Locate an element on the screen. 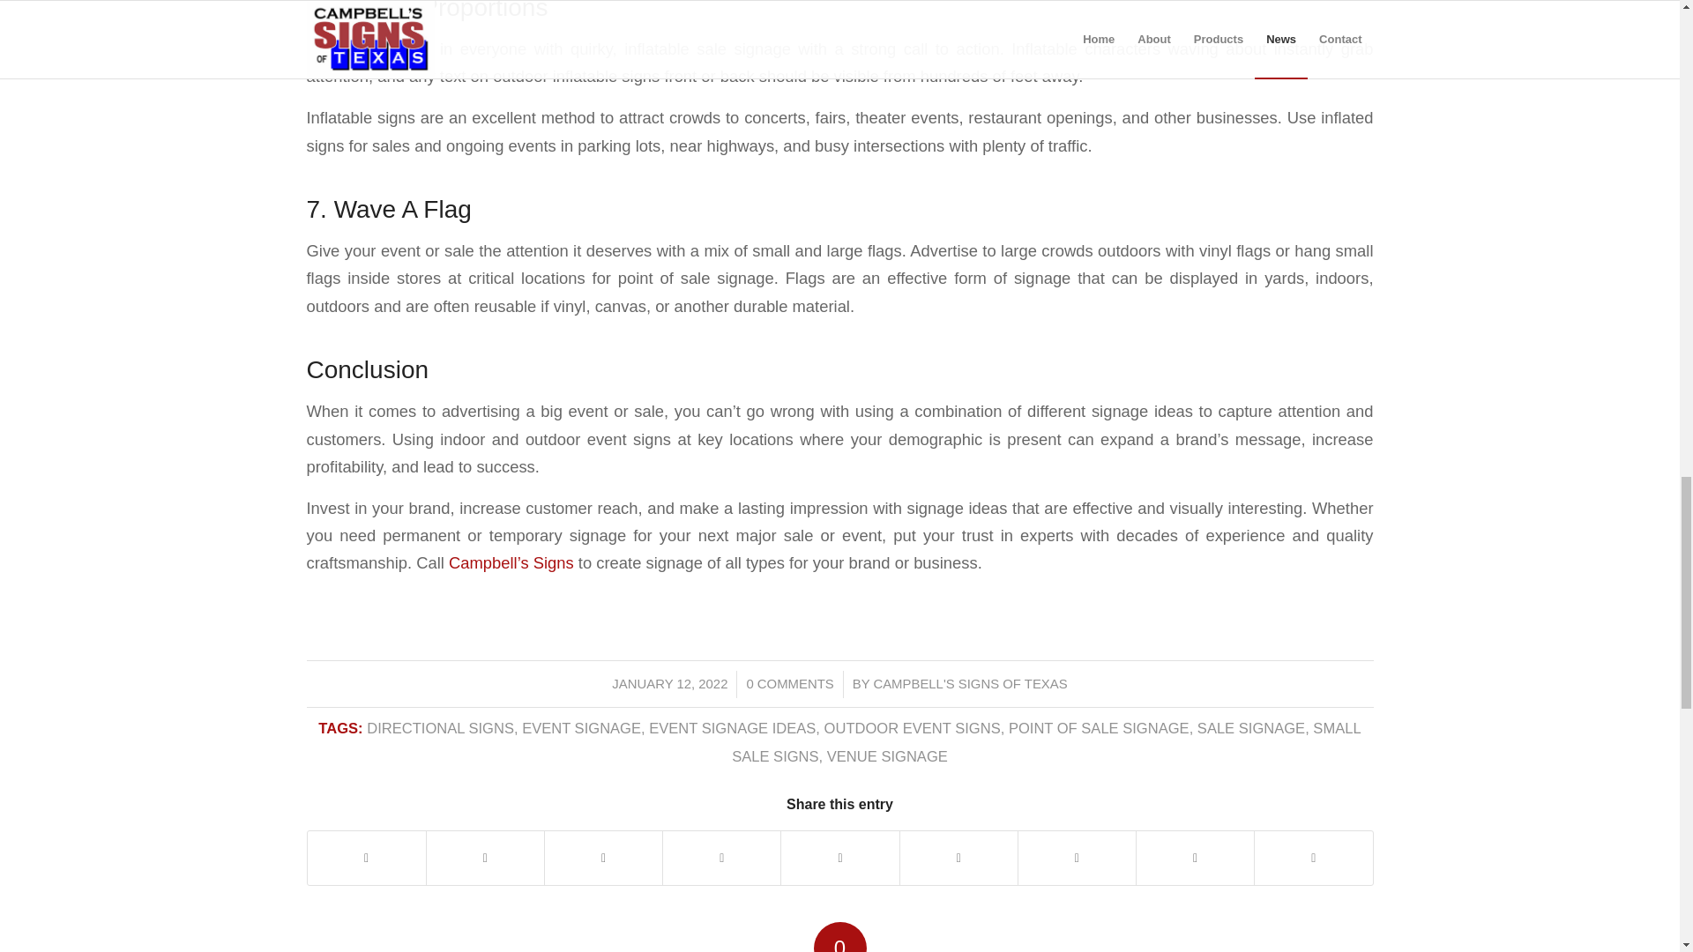 The image size is (1693, 952). Posts by Campbell's Signs of Texas is located at coordinates (970, 684).